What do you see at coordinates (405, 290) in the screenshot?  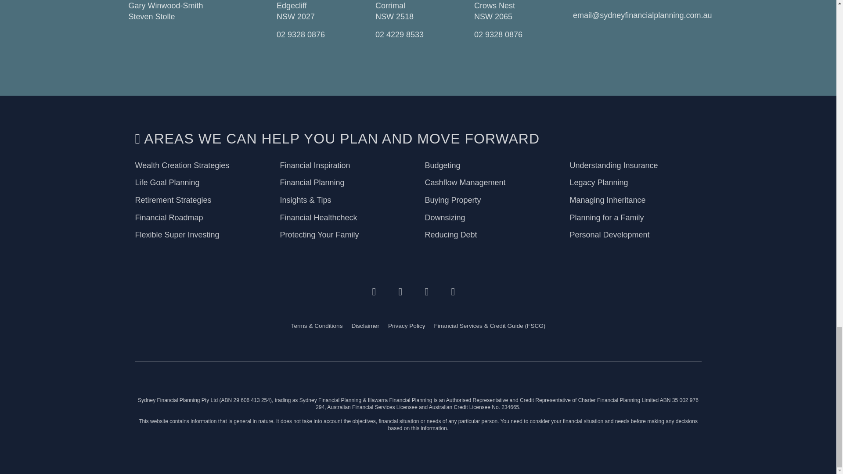 I see `facebook` at bounding box center [405, 290].